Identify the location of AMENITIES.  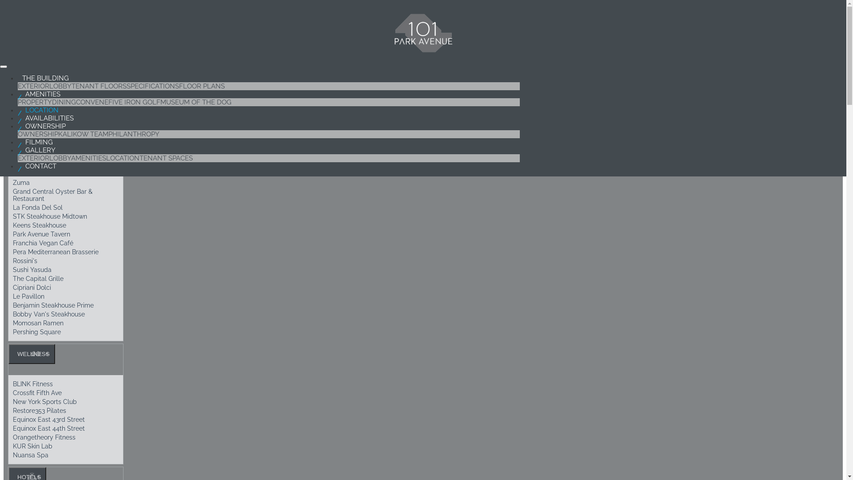
(89, 158).